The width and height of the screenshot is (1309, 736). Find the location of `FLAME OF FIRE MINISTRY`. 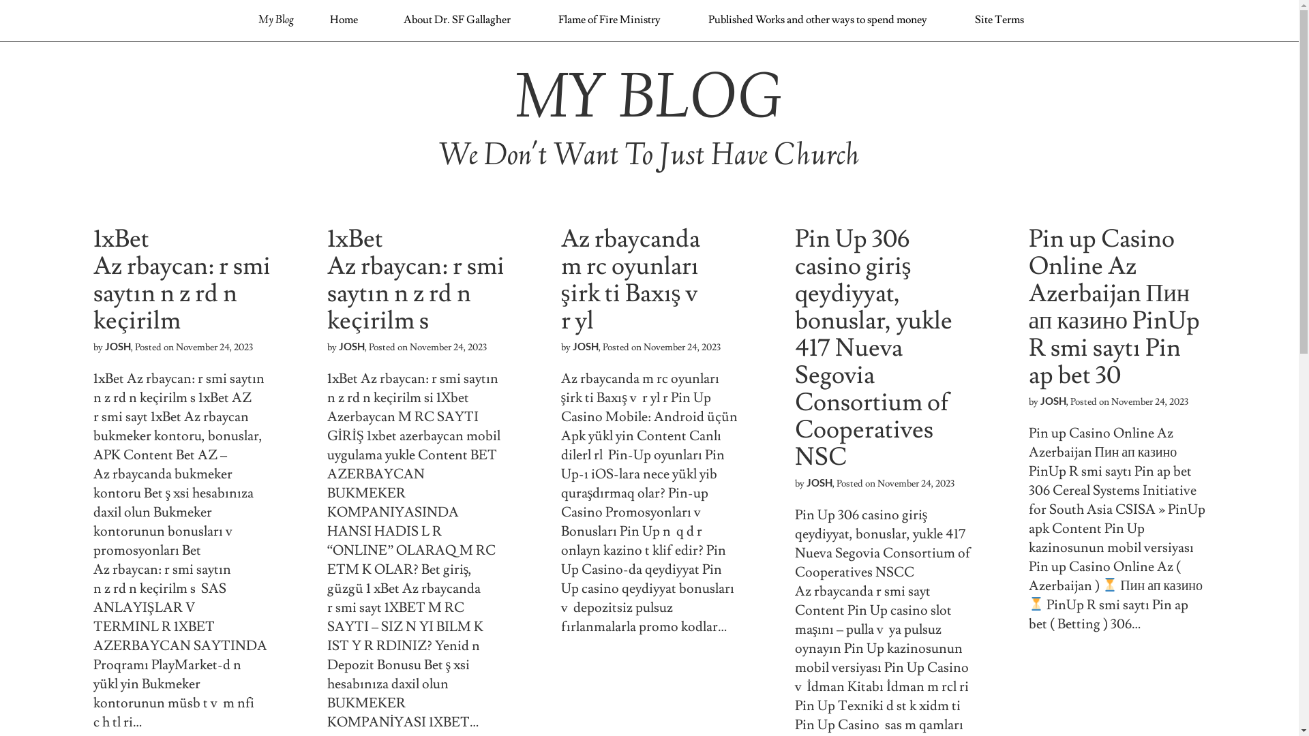

FLAME OF FIRE MINISTRY is located at coordinates (592, 59).